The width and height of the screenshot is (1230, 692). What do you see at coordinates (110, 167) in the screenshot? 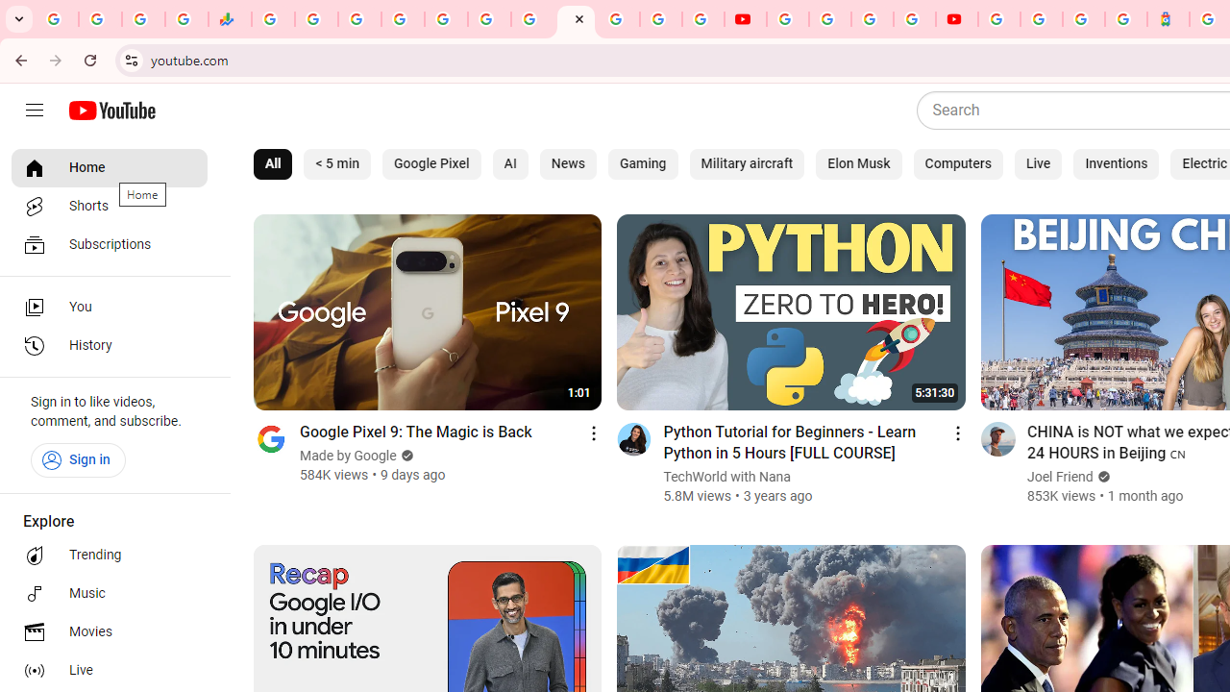
I see `Home` at bounding box center [110, 167].